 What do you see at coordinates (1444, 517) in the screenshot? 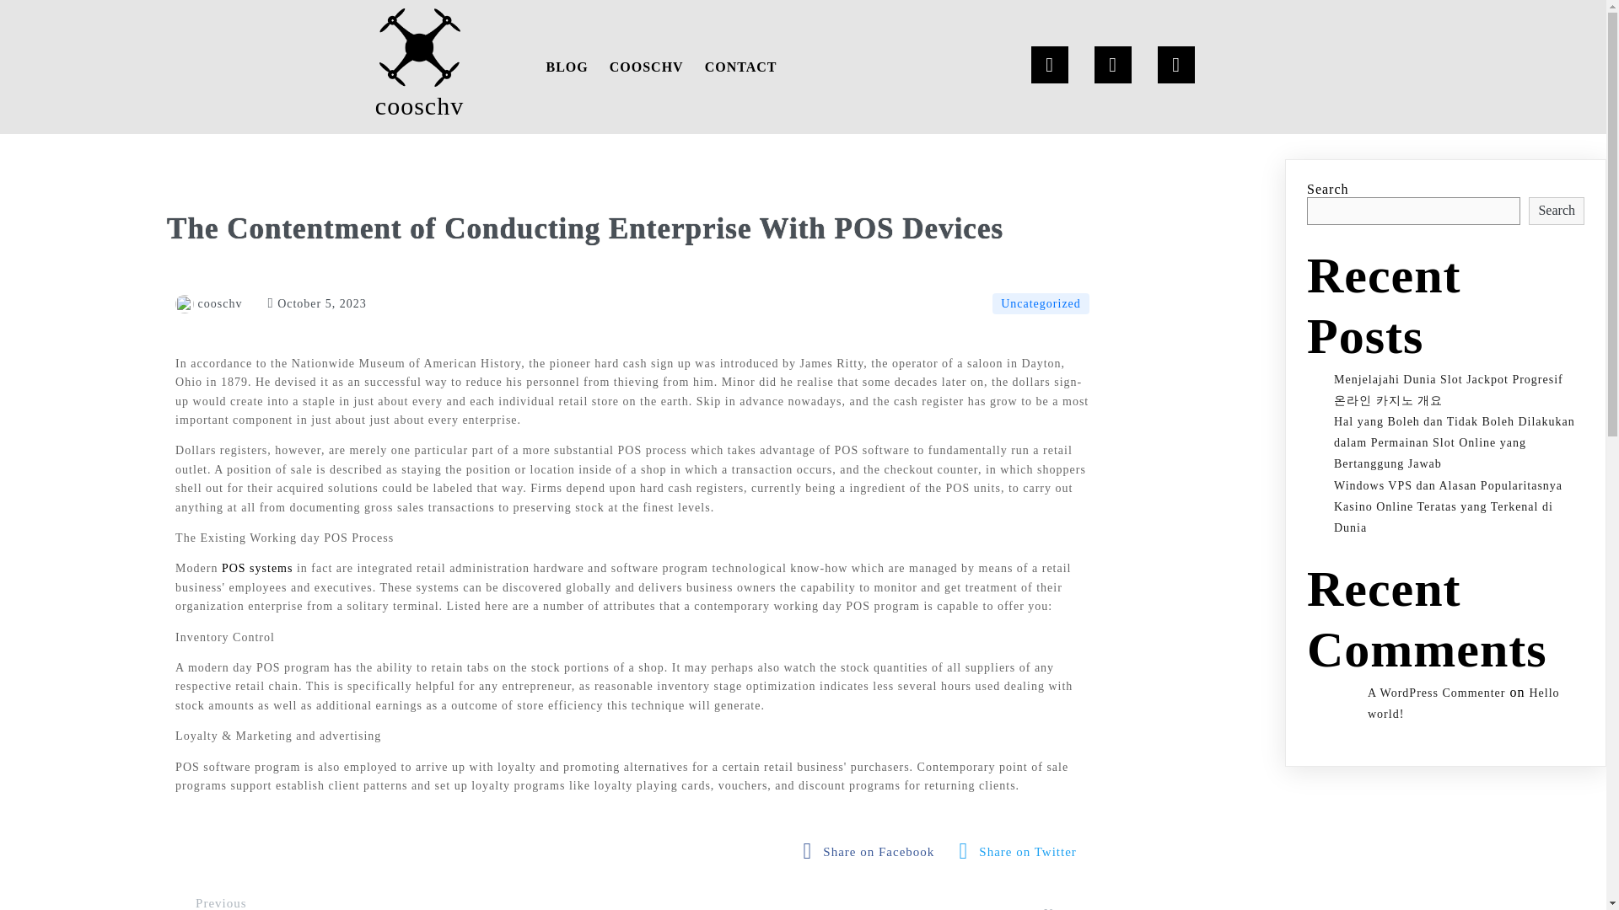
I see `Kasino Online Teratas yang Terkenal di Dunia` at bounding box center [1444, 517].